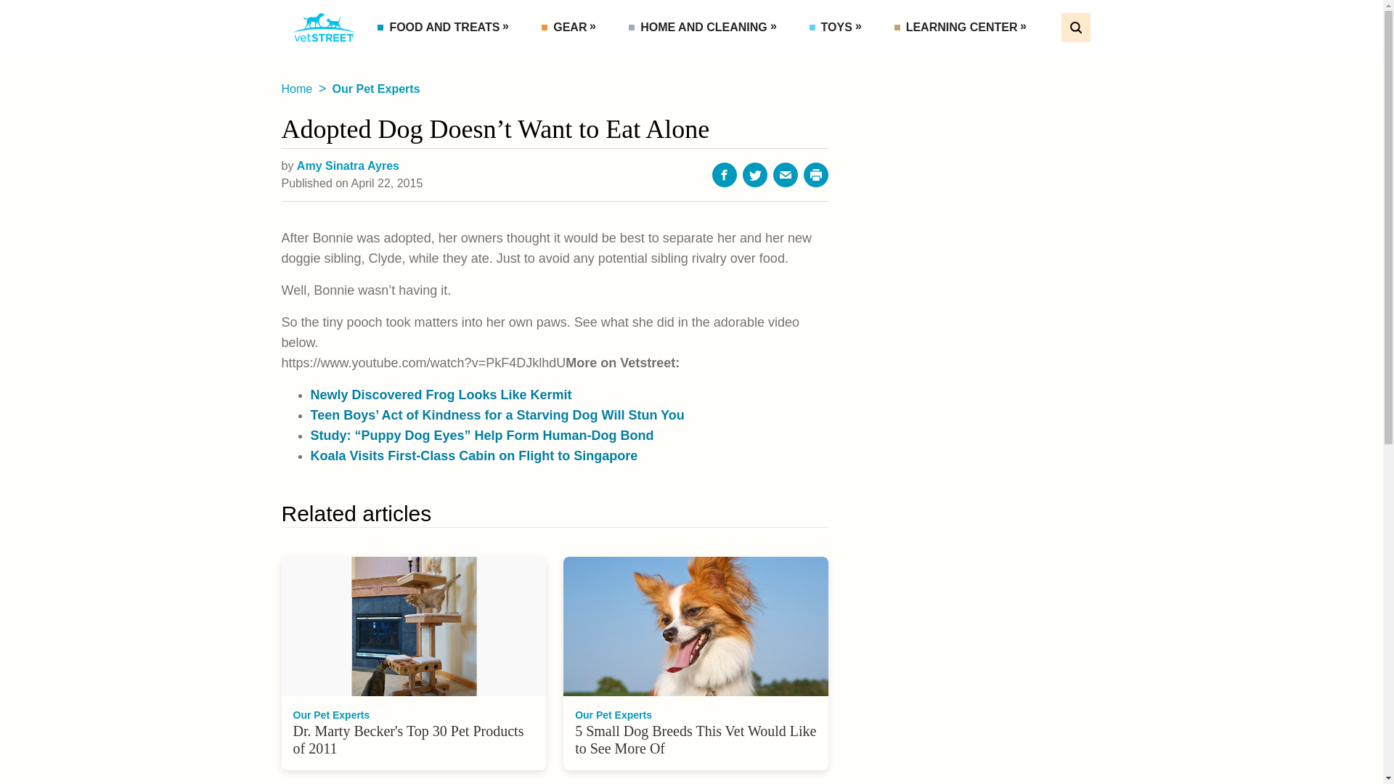  I want to click on Dogs, so click(976, 60).